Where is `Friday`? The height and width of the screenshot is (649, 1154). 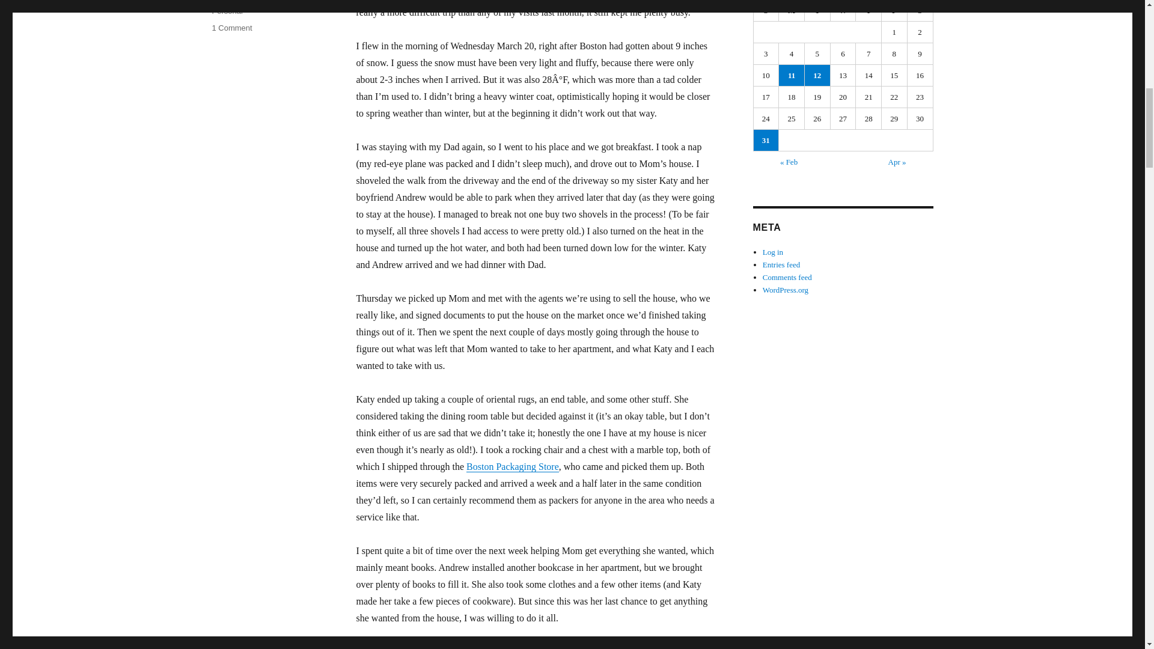 Friday is located at coordinates (894, 11).